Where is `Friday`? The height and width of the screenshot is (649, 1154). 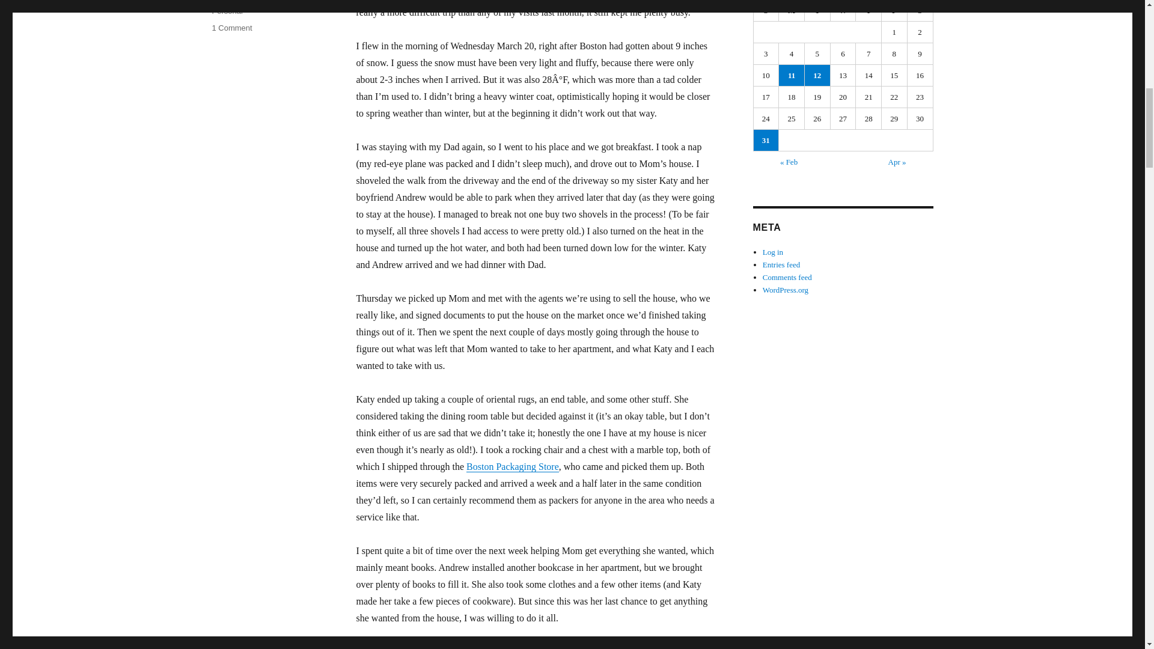 Friday is located at coordinates (894, 11).